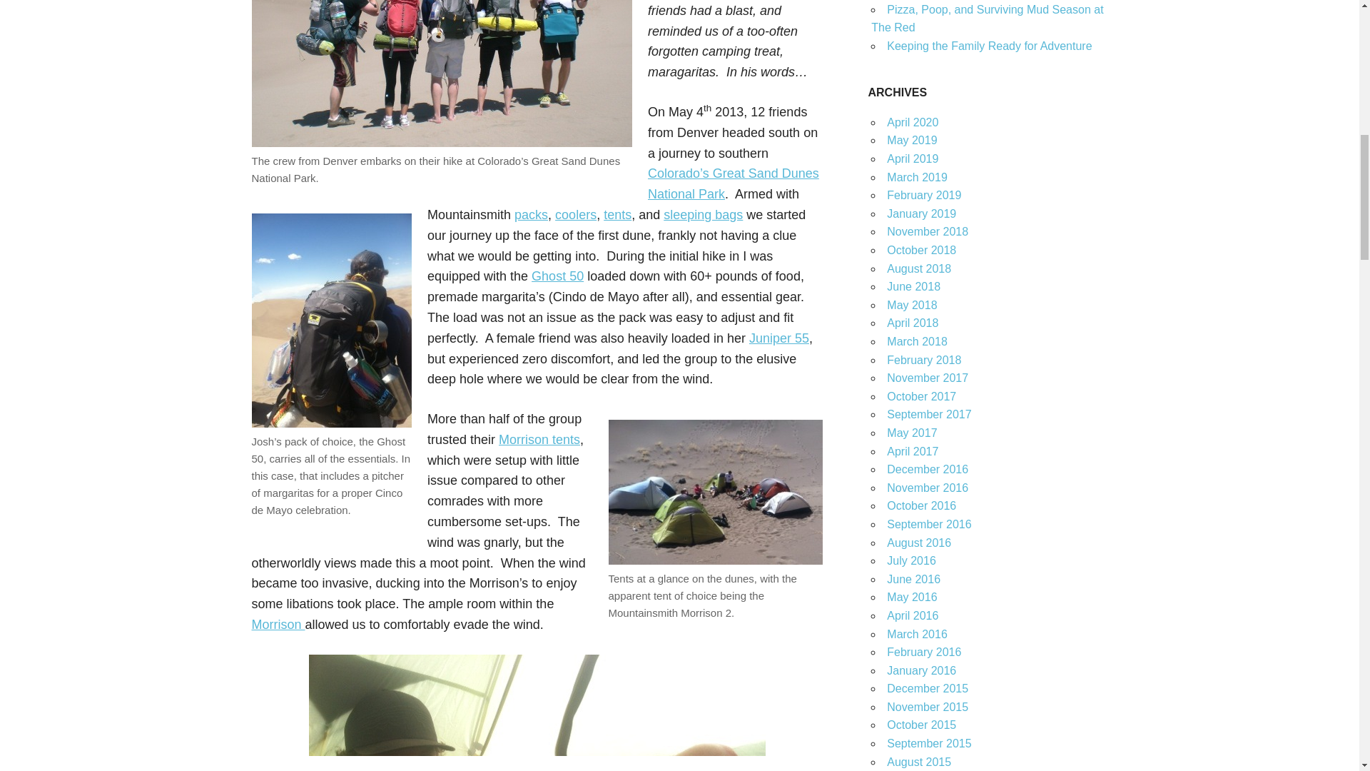 The height and width of the screenshot is (771, 1370). I want to click on Morrison, so click(277, 624).